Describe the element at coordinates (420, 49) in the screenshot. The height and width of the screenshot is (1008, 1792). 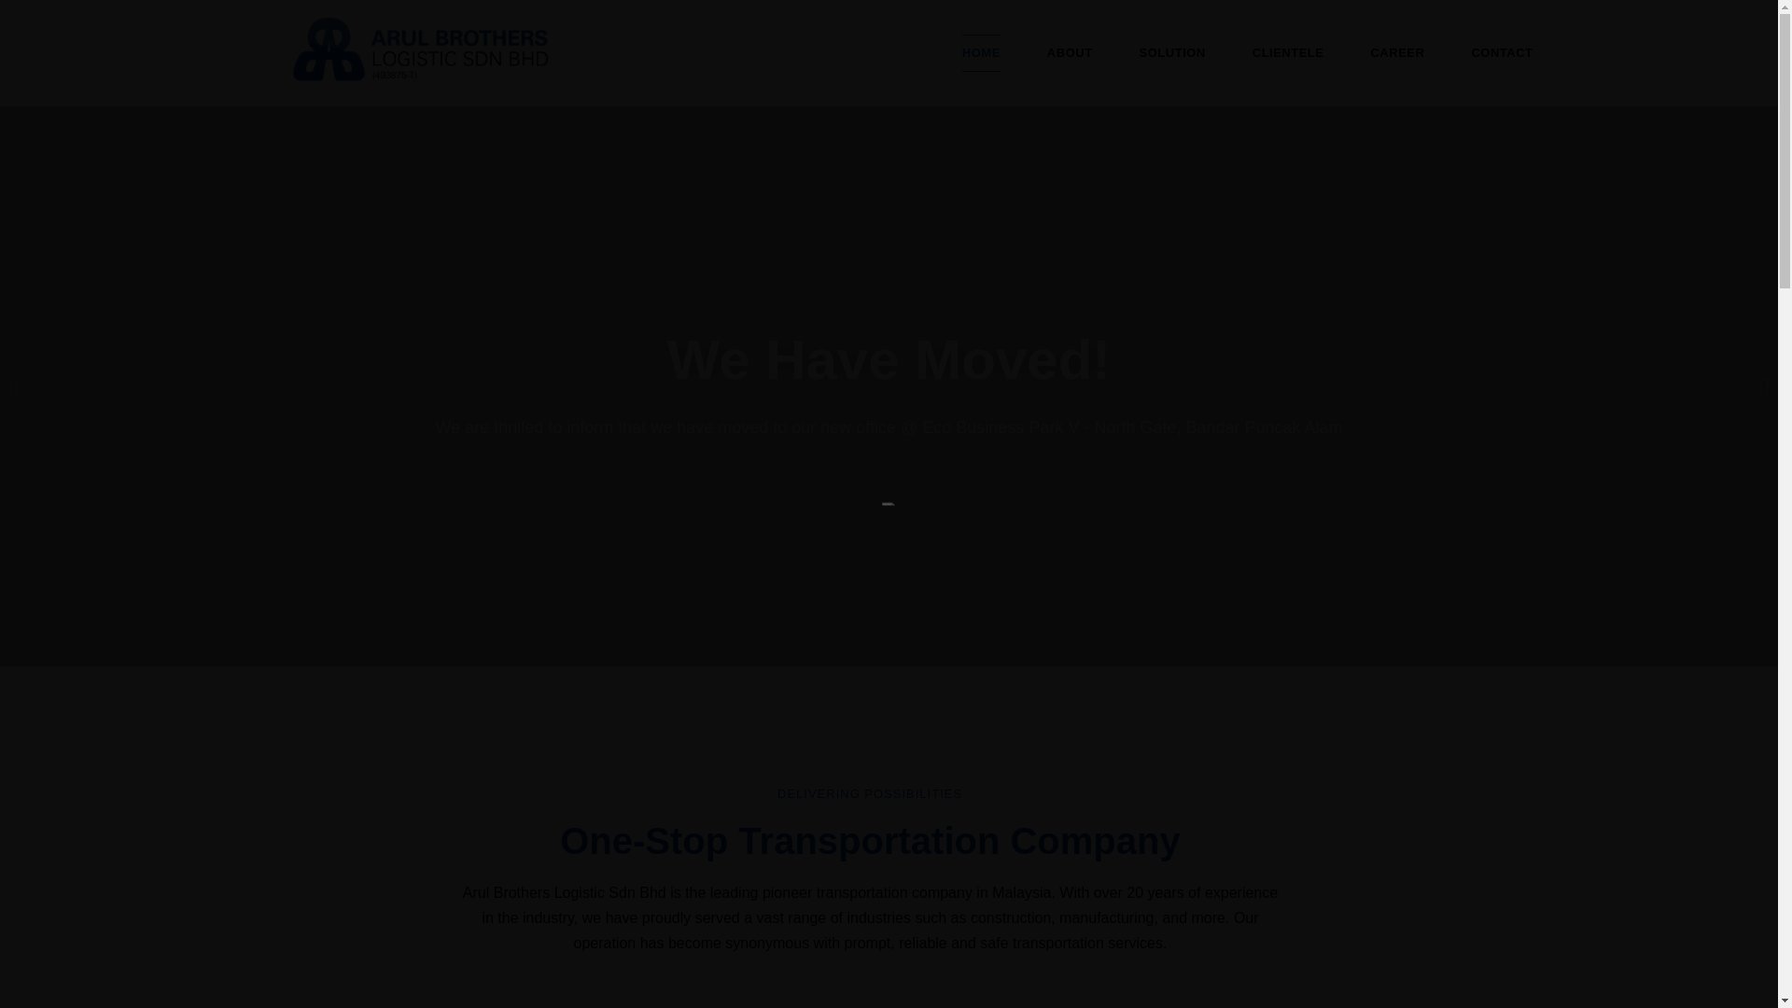
I see `logo-01` at that location.